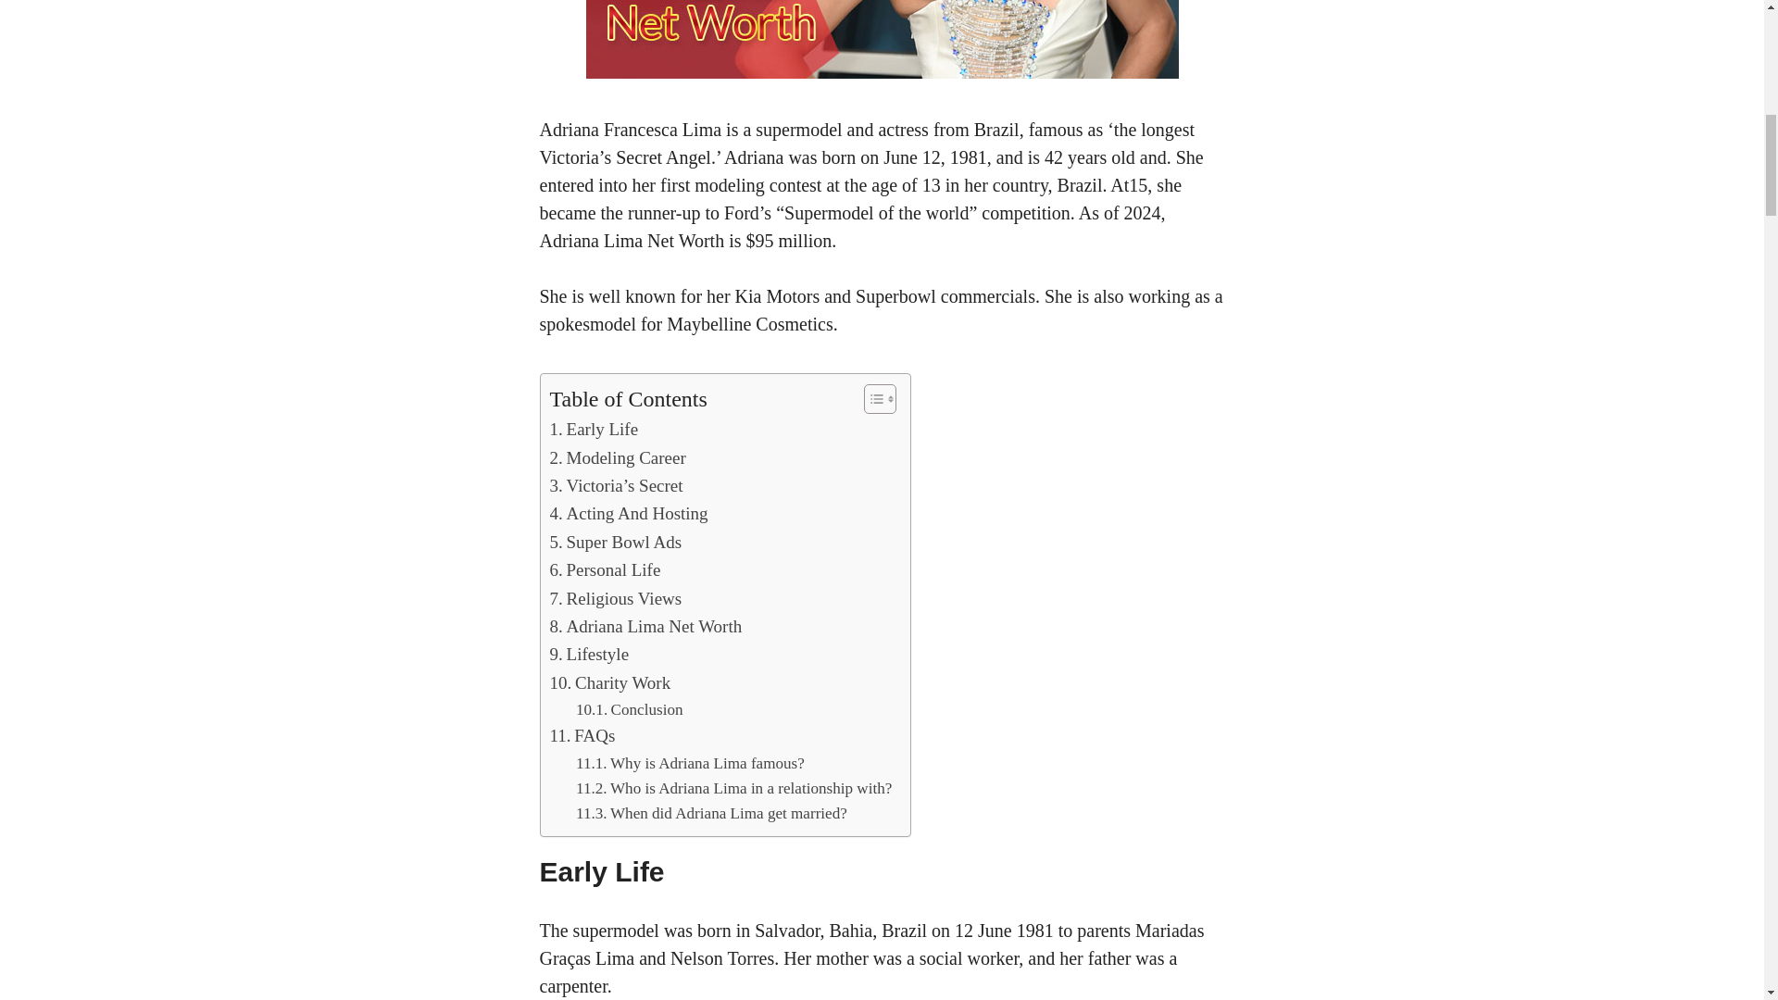 The image size is (1778, 1000). What do you see at coordinates (691, 763) in the screenshot?
I see `Why is Adriana Lima famous?` at bounding box center [691, 763].